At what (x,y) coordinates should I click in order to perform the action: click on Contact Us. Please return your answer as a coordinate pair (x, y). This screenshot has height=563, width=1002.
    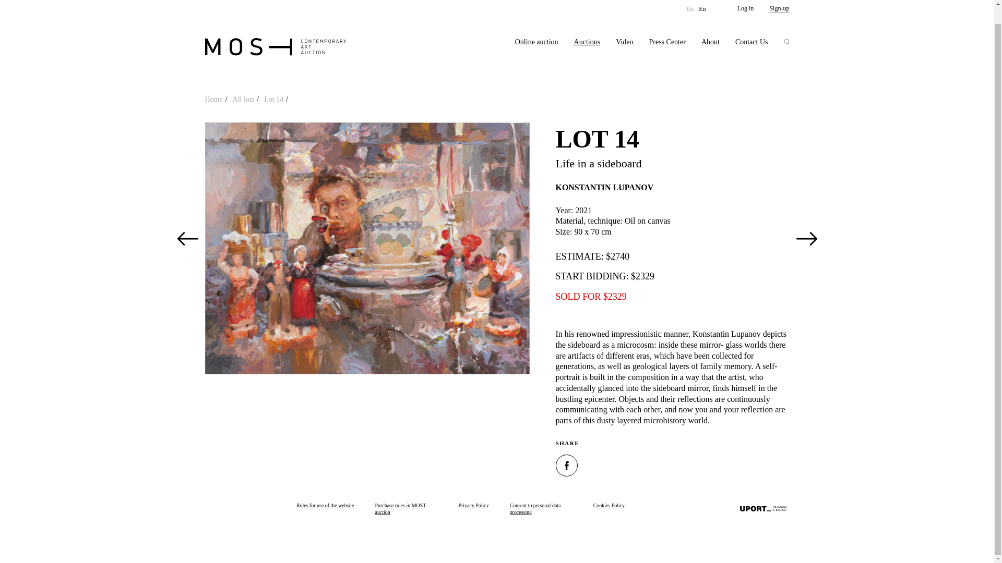
    Looking at the image, I should click on (751, 25).